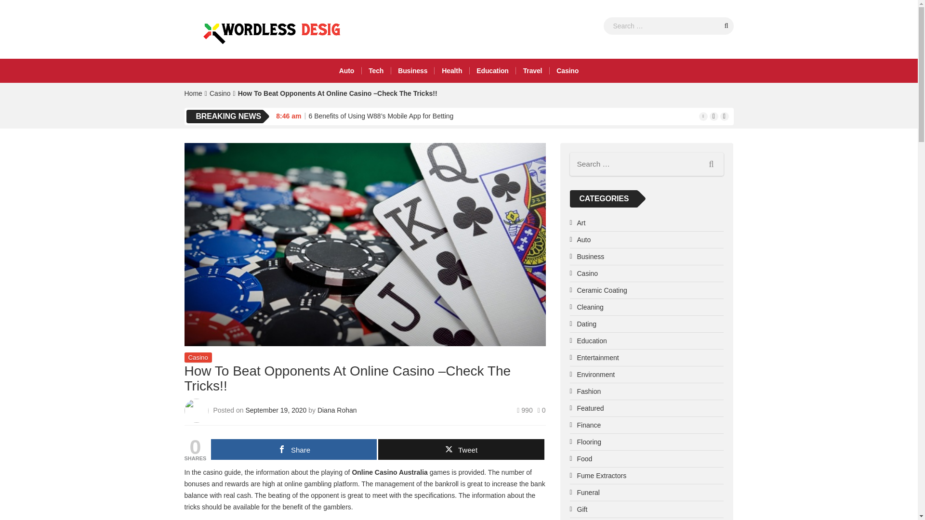 The width and height of the screenshot is (925, 520). What do you see at coordinates (220, 93) in the screenshot?
I see `Casino` at bounding box center [220, 93].